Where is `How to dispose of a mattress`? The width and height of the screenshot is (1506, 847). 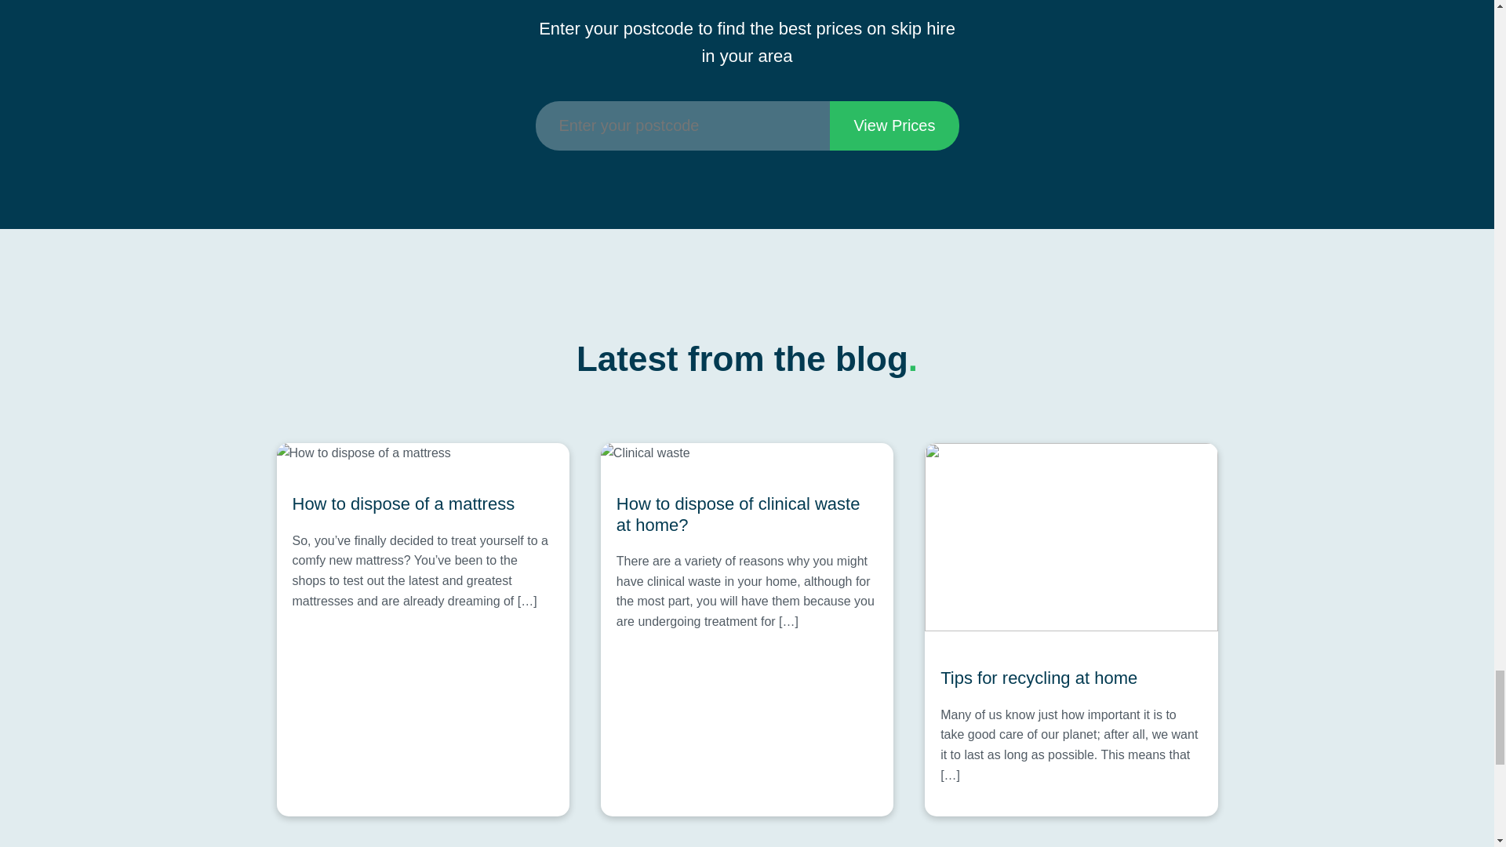 How to dispose of a mattress is located at coordinates (422, 503).